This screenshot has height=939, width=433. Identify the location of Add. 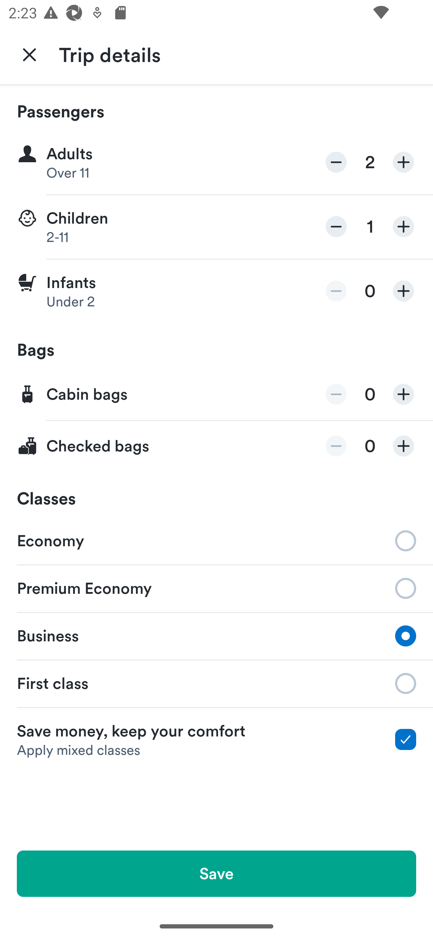
(404, 291).